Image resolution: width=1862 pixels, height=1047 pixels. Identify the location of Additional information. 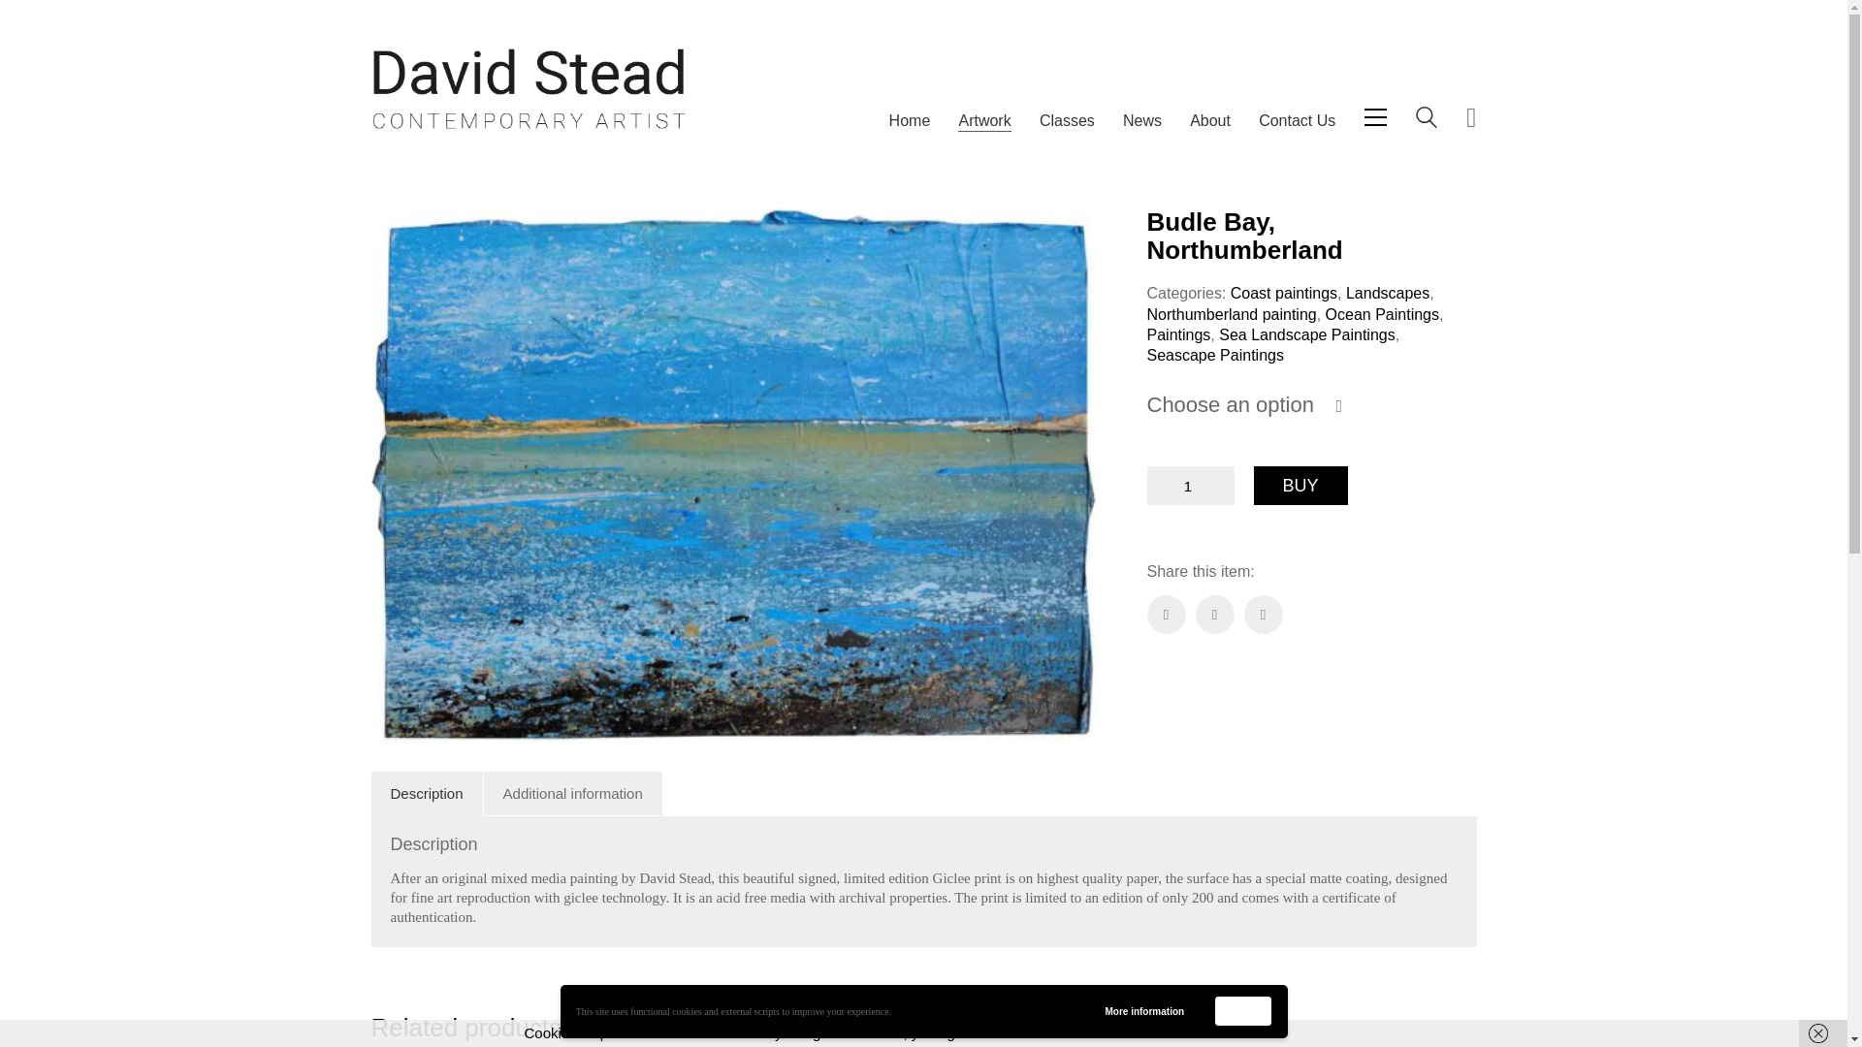
(573, 793).